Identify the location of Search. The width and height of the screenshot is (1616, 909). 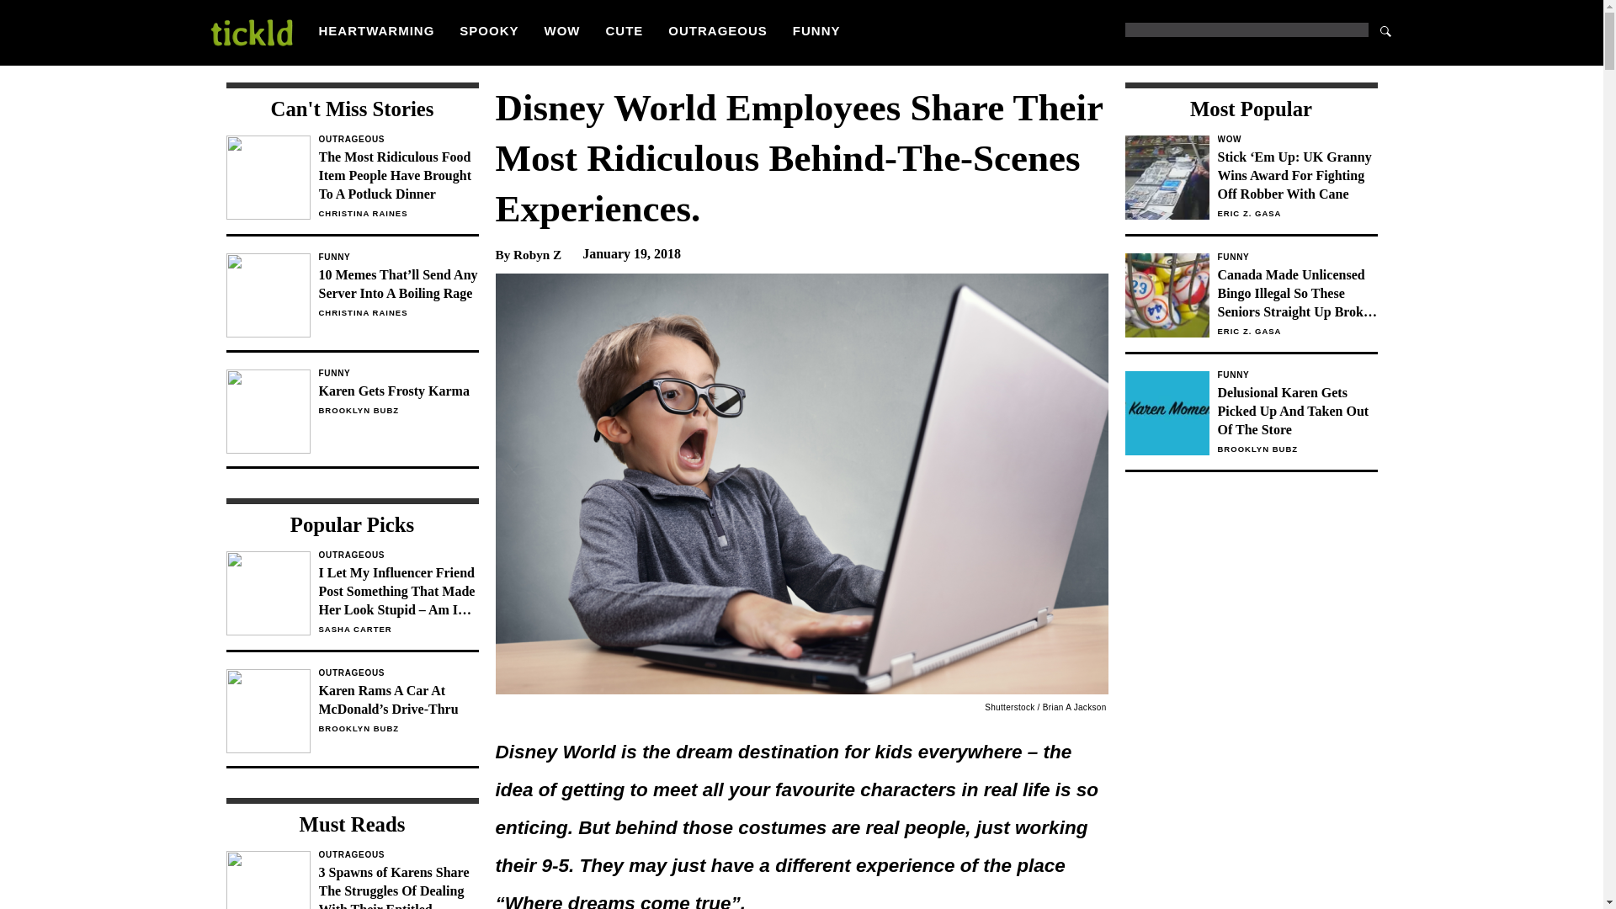
(1385, 30).